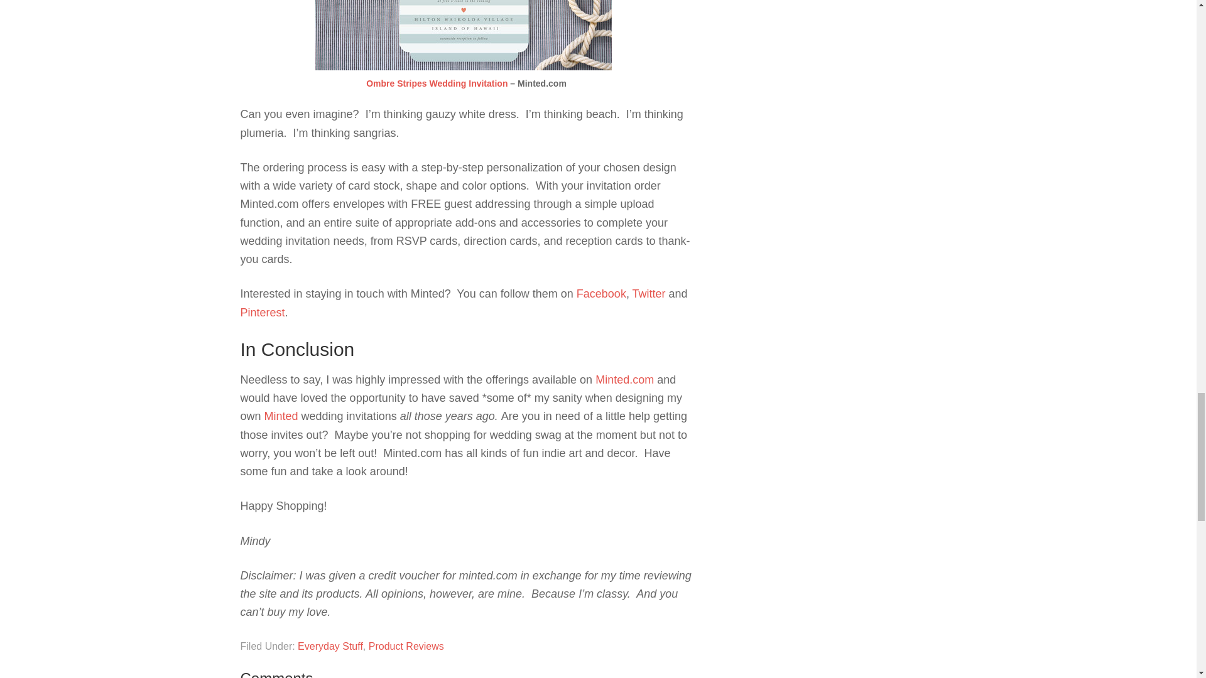 This screenshot has width=1206, height=678. What do you see at coordinates (624, 379) in the screenshot?
I see `Minted.com` at bounding box center [624, 379].